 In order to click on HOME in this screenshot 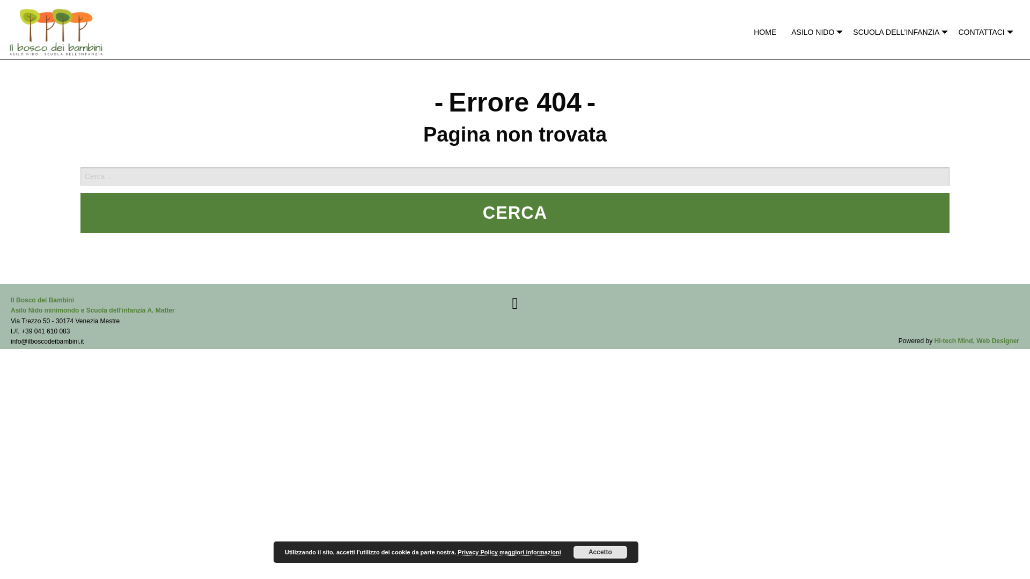, I will do `click(765, 32)`.